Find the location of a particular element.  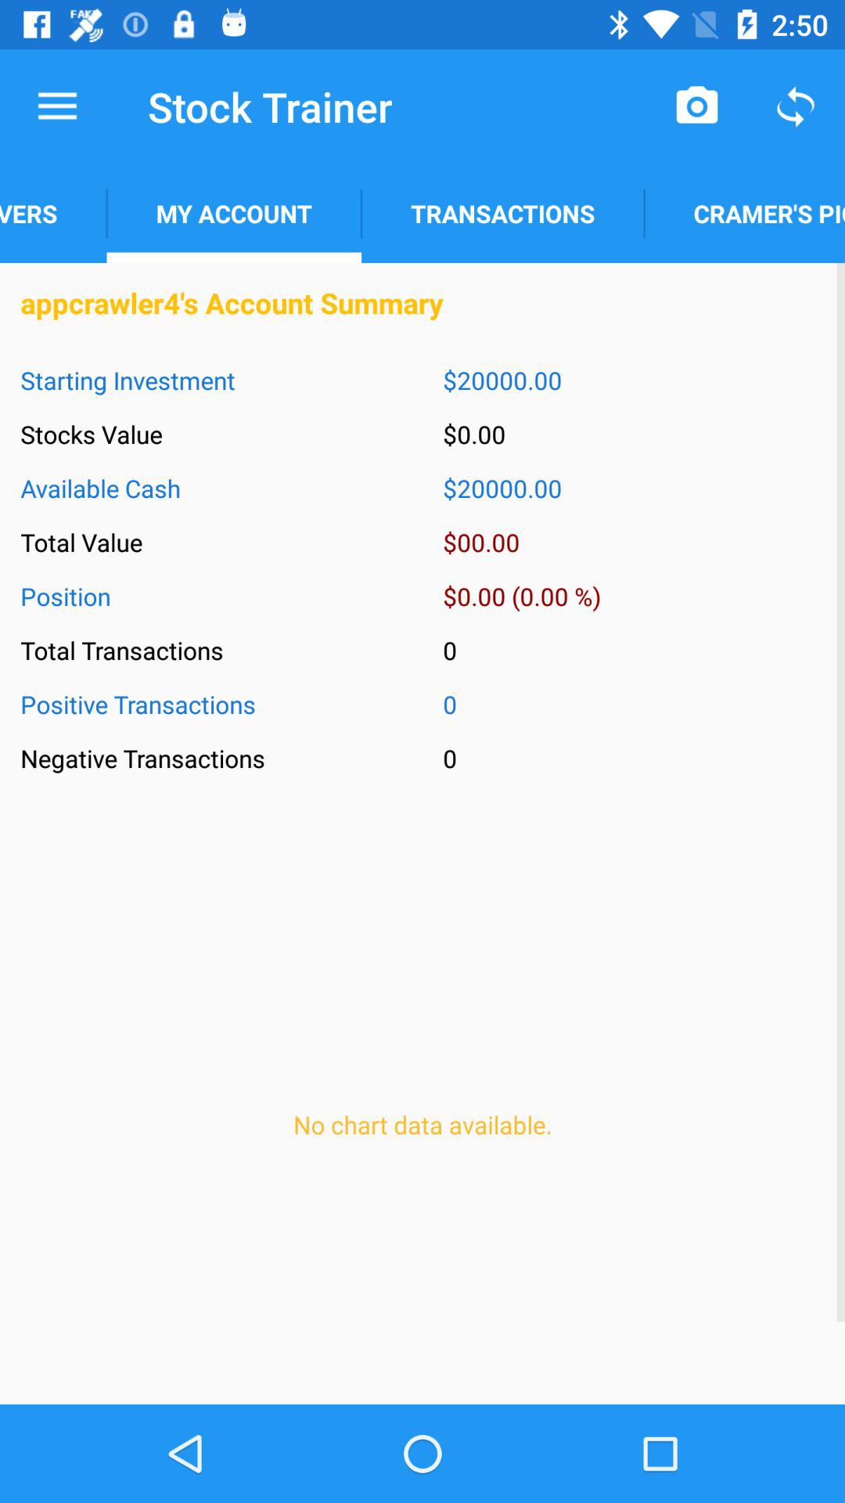

open the app above transactions app is located at coordinates (696, 106).